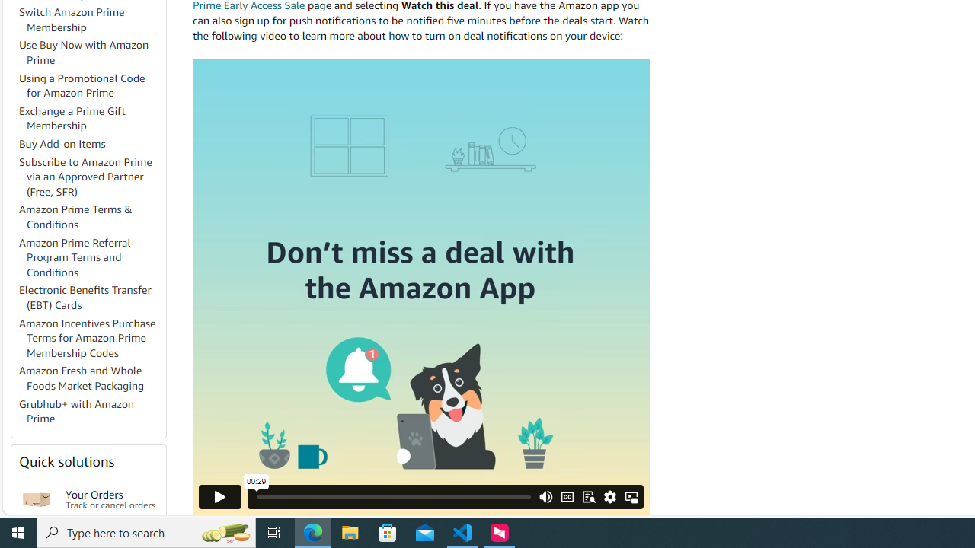 The height and width of the screenshot is (548, 975). What do you see at coordinates (62, 144) in the screenshot?
I see `Buy Add-on Items` at bounding box center [62, 144].